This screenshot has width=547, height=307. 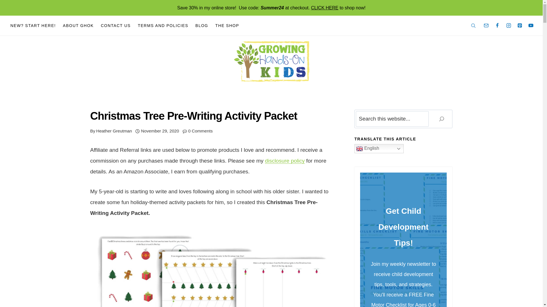 I want to click on Heather Greutman, so click(x=114, y=131).